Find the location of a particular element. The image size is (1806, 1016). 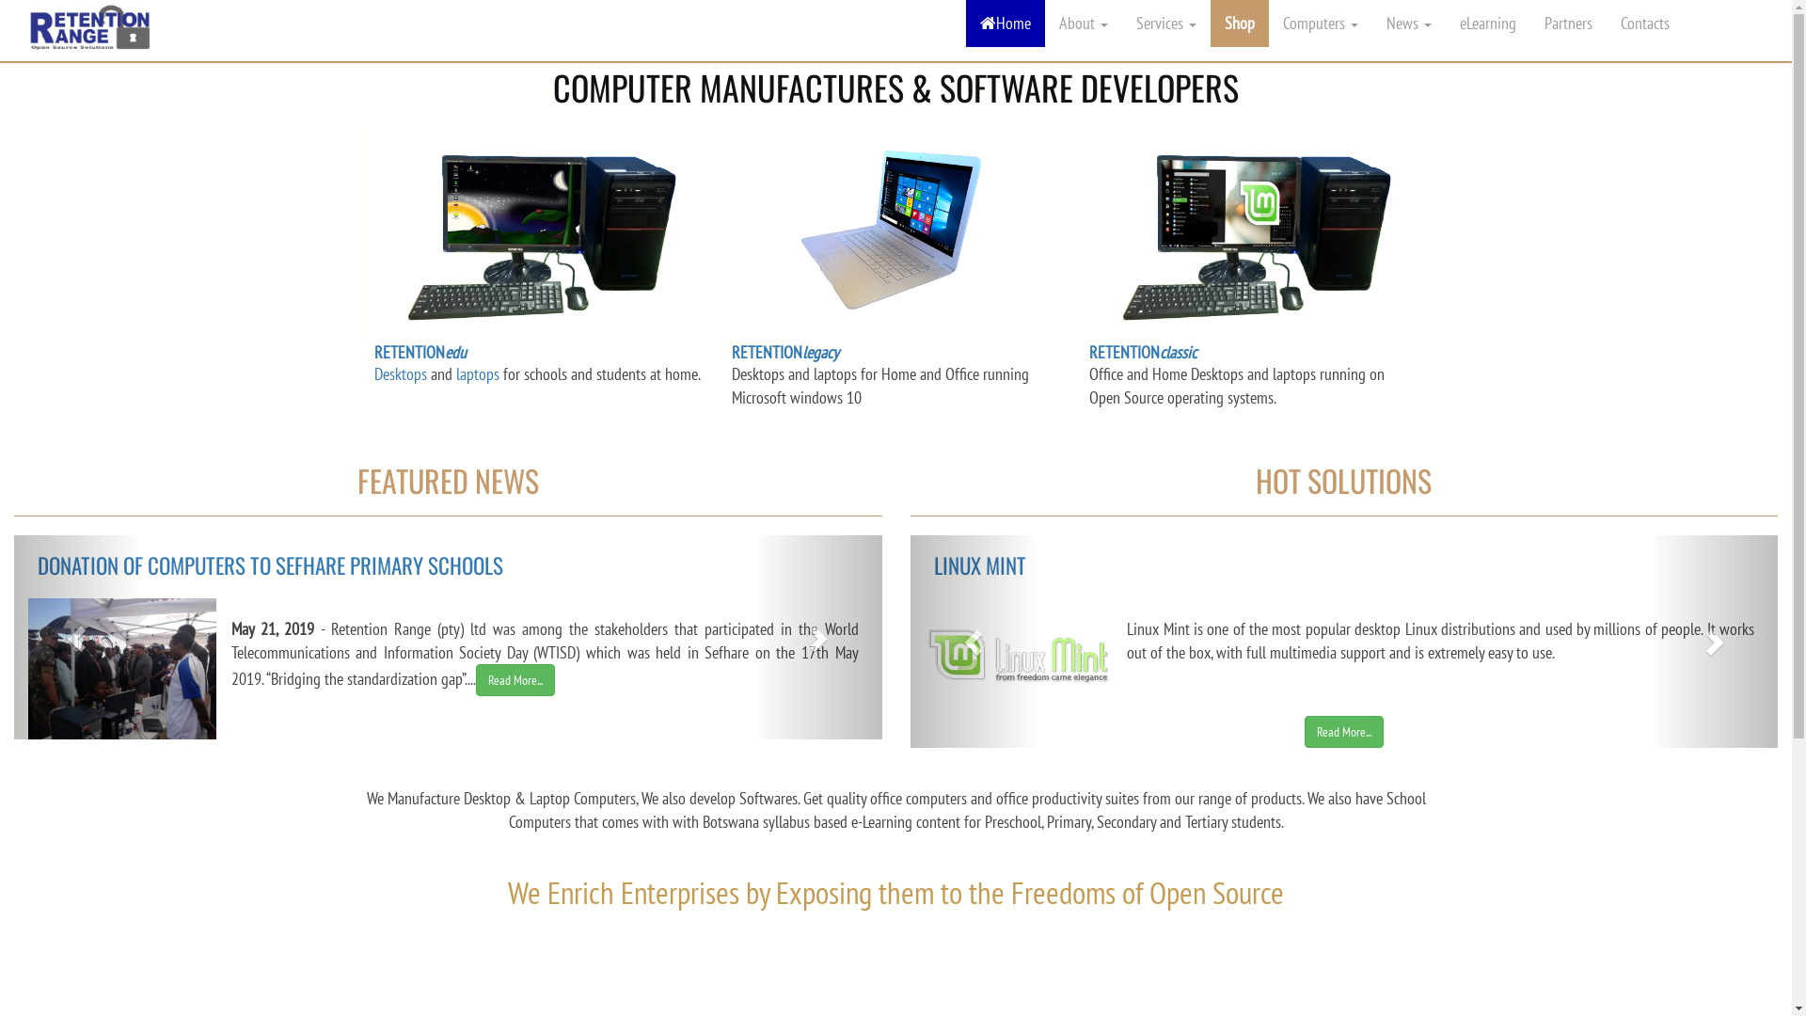

Next is located at coordinates (975, 629).